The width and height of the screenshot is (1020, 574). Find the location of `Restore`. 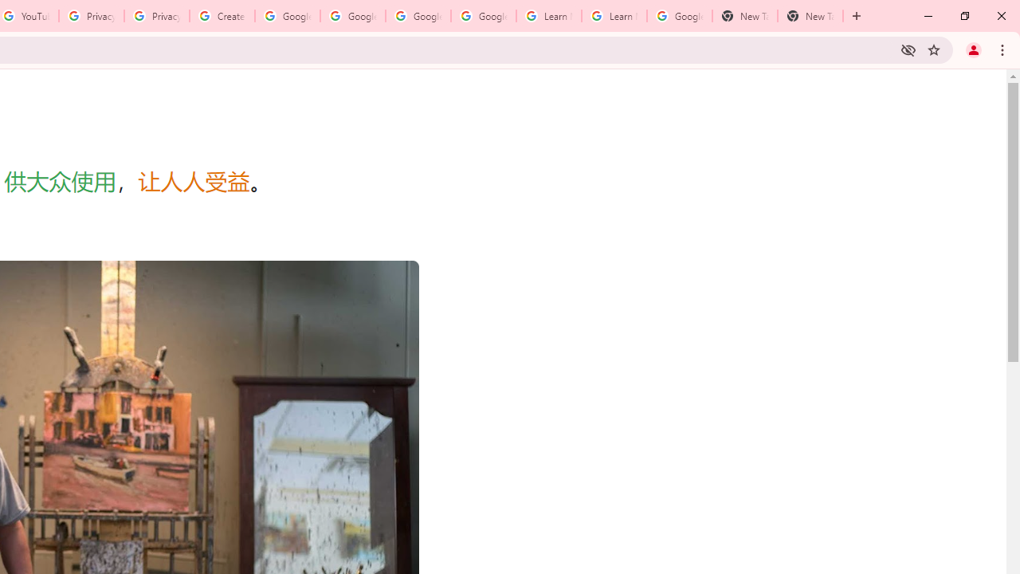

Restore is located at coordinates (964, 16).